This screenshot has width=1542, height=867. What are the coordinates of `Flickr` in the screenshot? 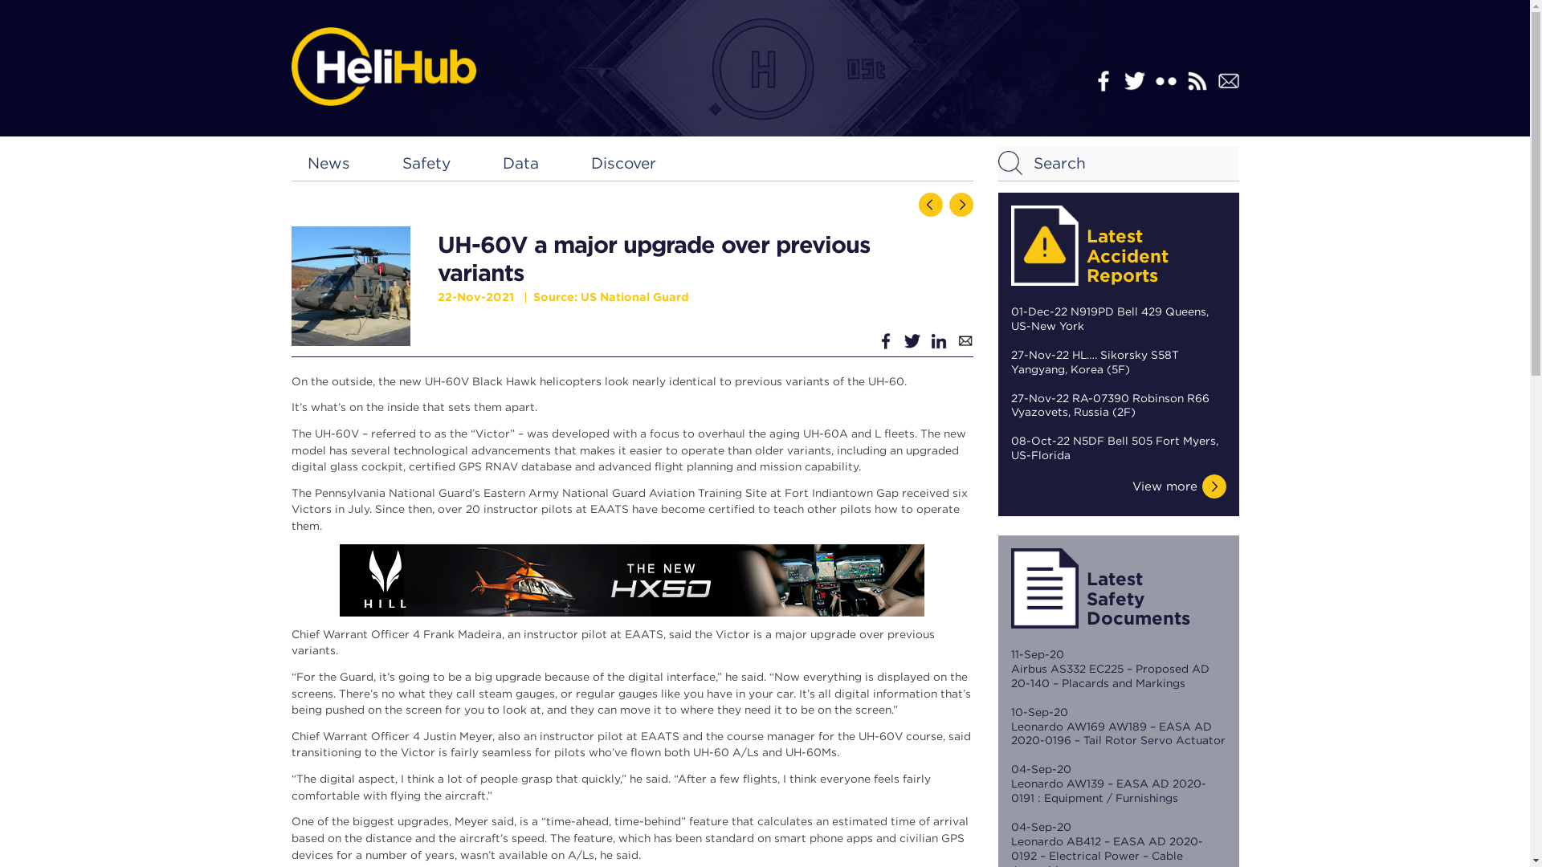 It's located at (1165, 80).